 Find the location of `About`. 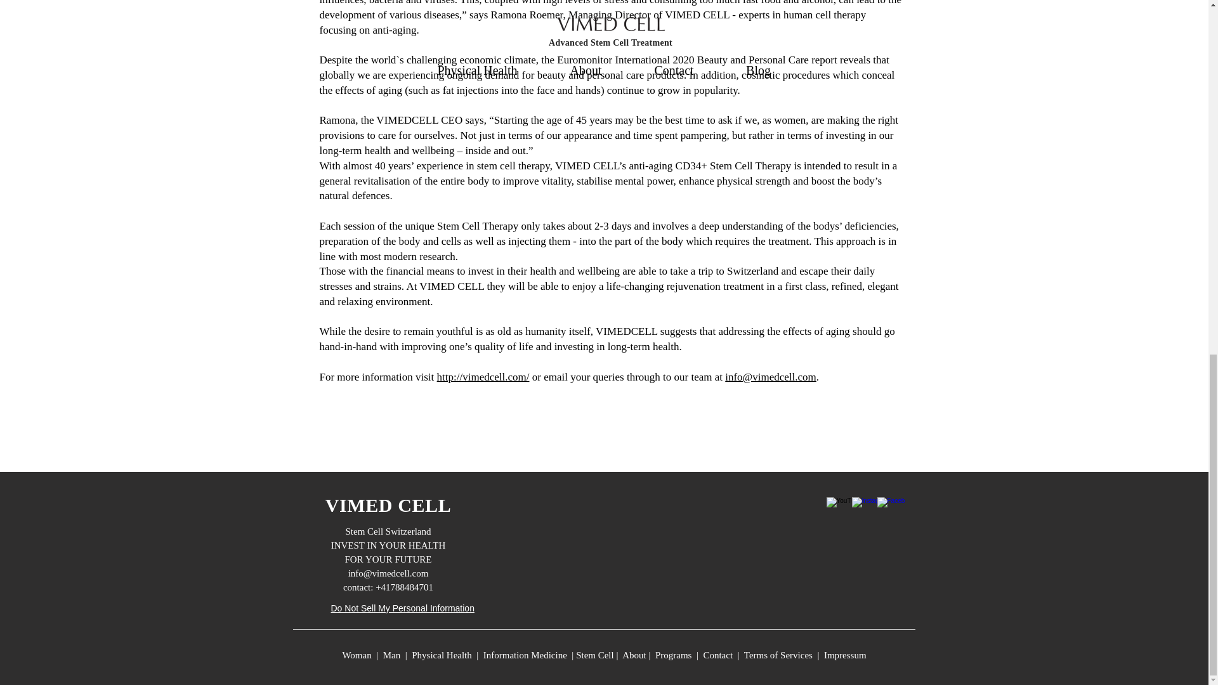

About is located at coordinates (635, 655).